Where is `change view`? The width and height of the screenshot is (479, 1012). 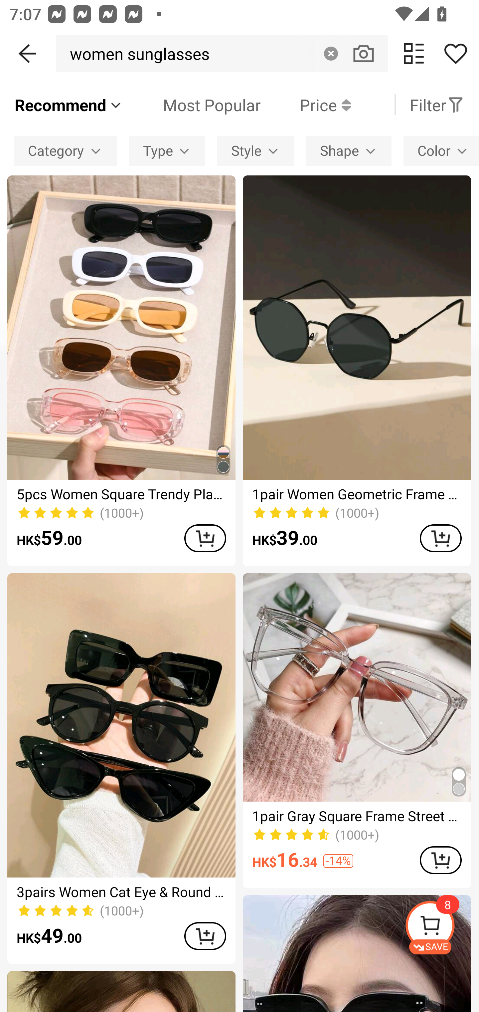 change view is located at coordinates (414, 53).